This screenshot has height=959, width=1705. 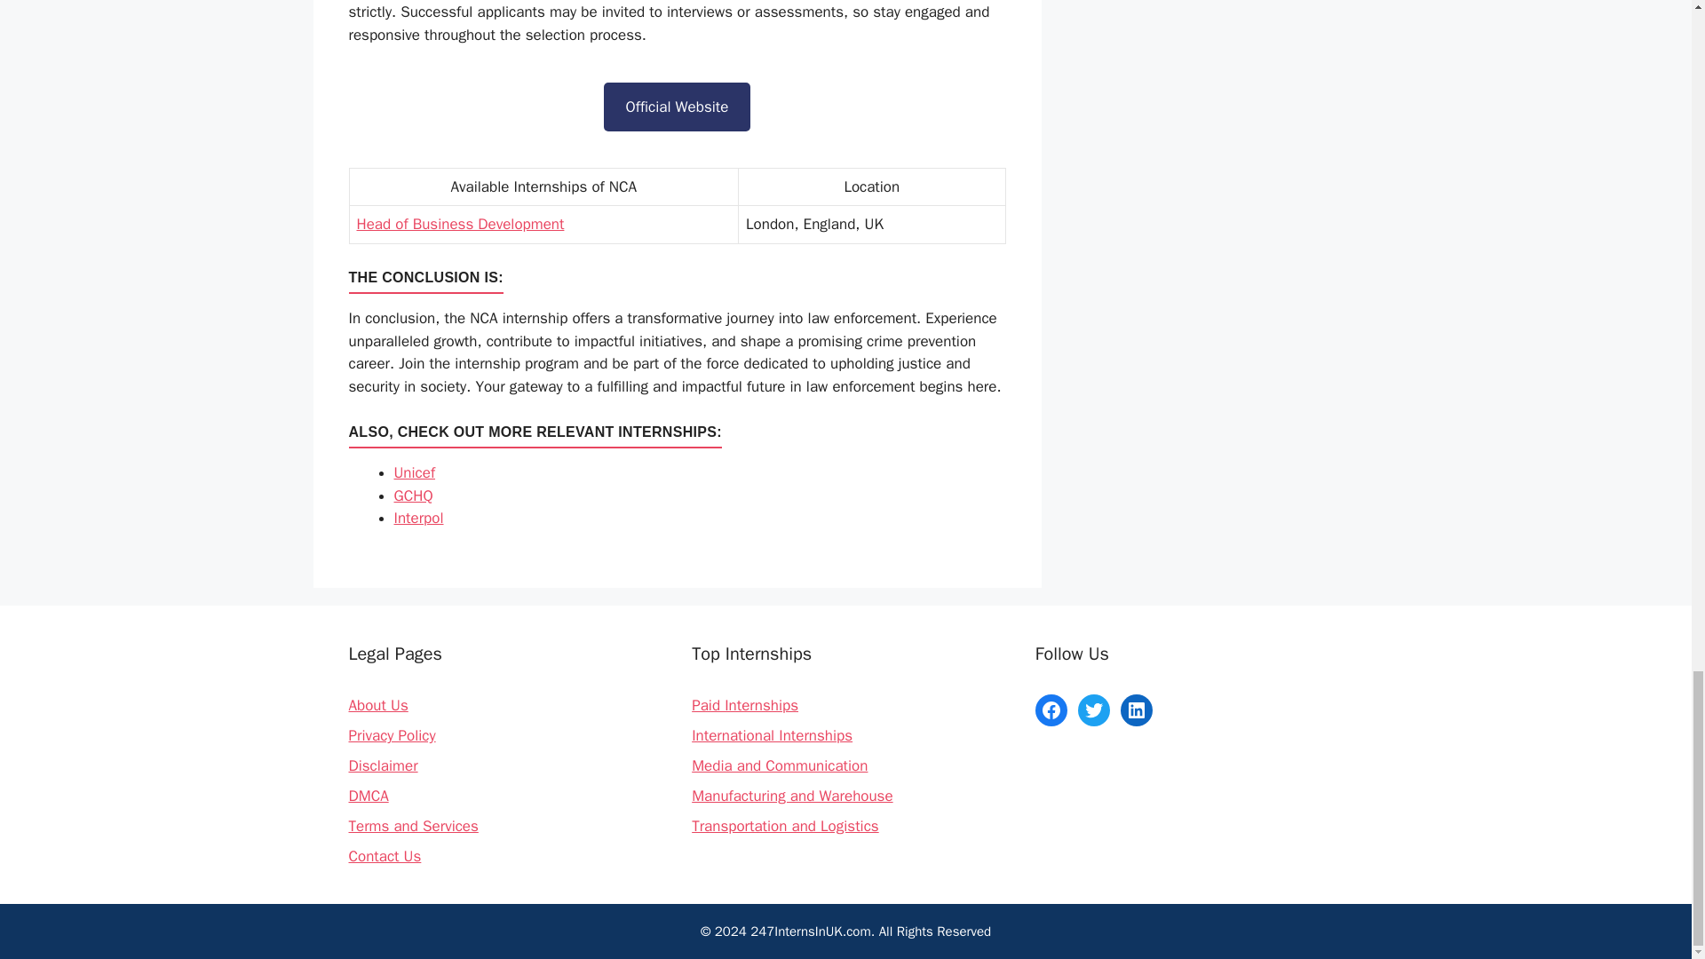 What do you see at coordinates (413, 495) in the screenshot?
I see `GCHQ` at bounding box center [413, 495].